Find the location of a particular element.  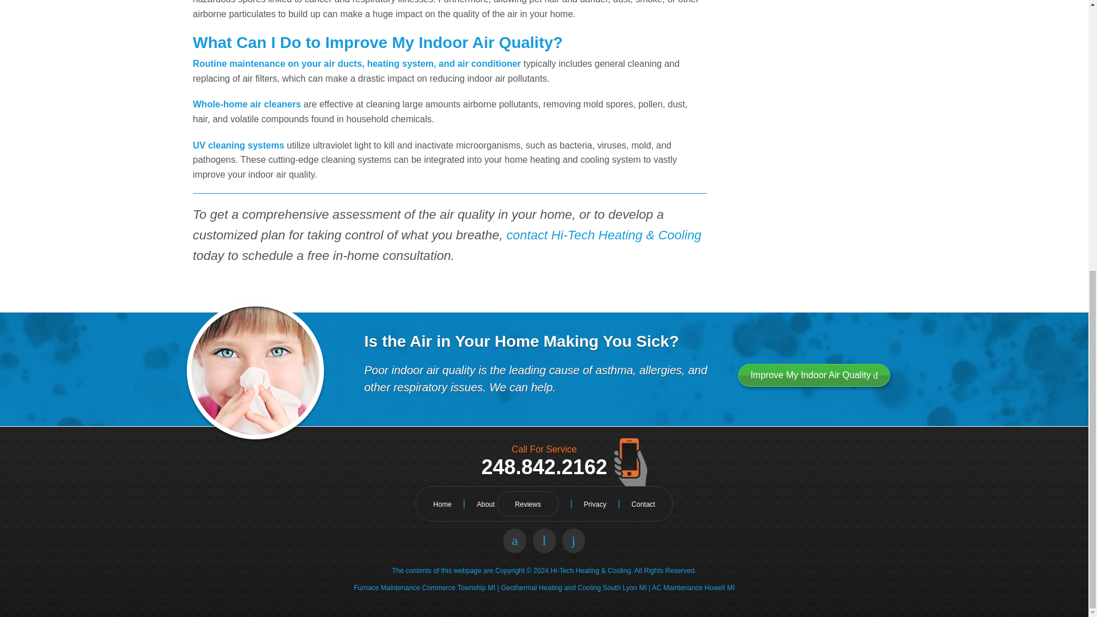

Privacy is located at coordinates (595, 504).